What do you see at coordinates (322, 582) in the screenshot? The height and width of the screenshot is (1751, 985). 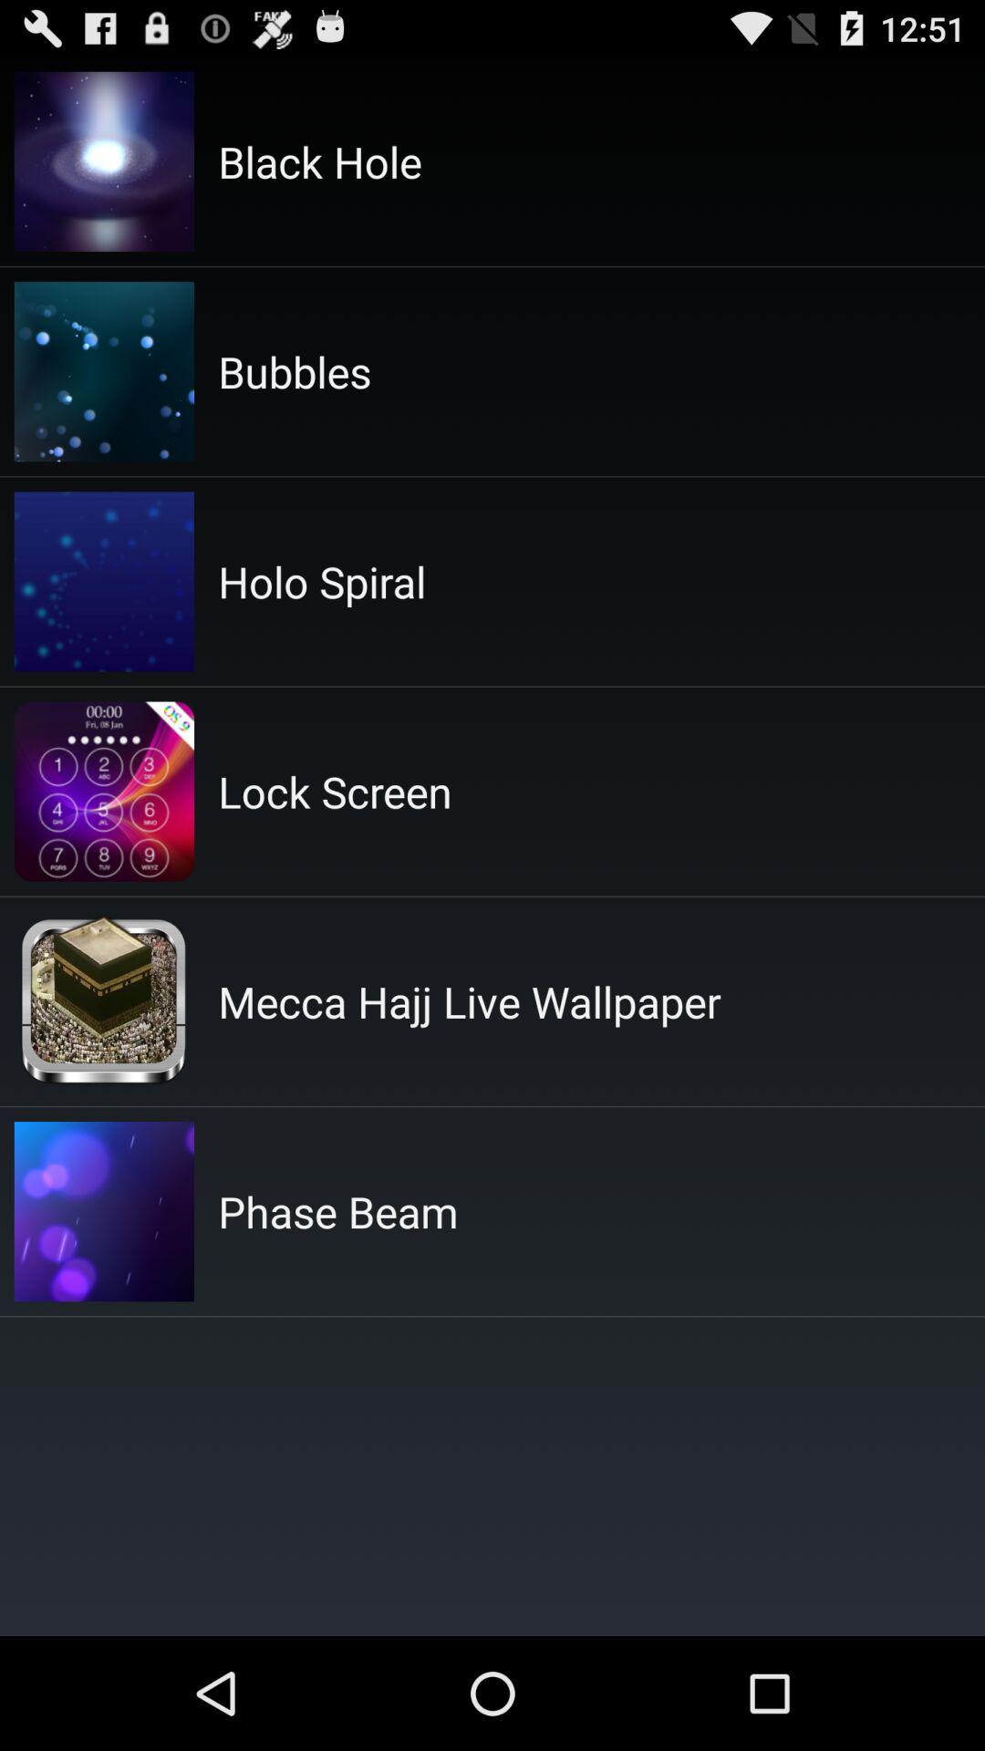 I see `launch the app above lock screen icon` at bounding box center [322, 582].